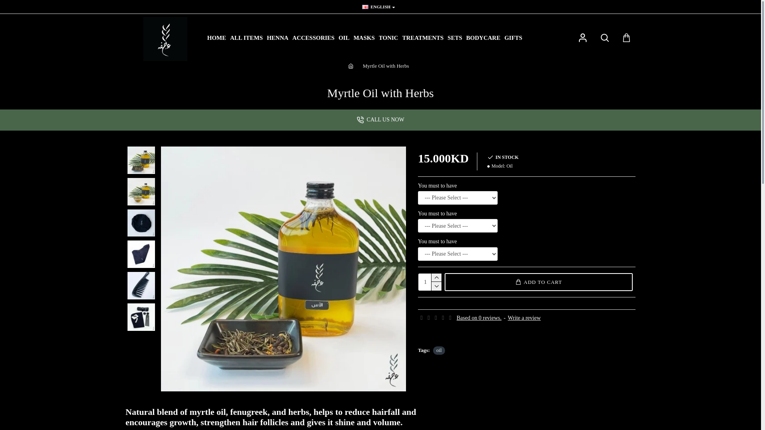 The height and width of the screenshot is (430, 765). I want to click on Myrtle Oil with Herbs, so click(141, 317).